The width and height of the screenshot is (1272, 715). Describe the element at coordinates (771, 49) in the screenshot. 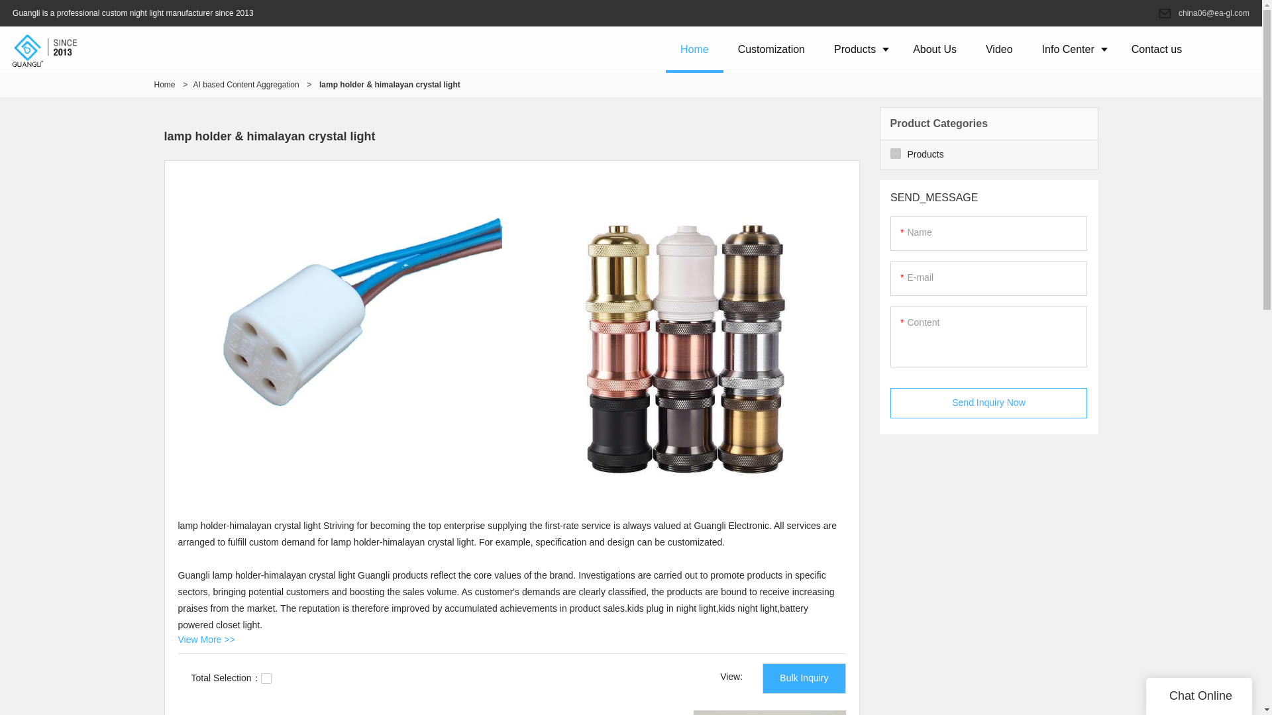

I see `Customization` at that location.